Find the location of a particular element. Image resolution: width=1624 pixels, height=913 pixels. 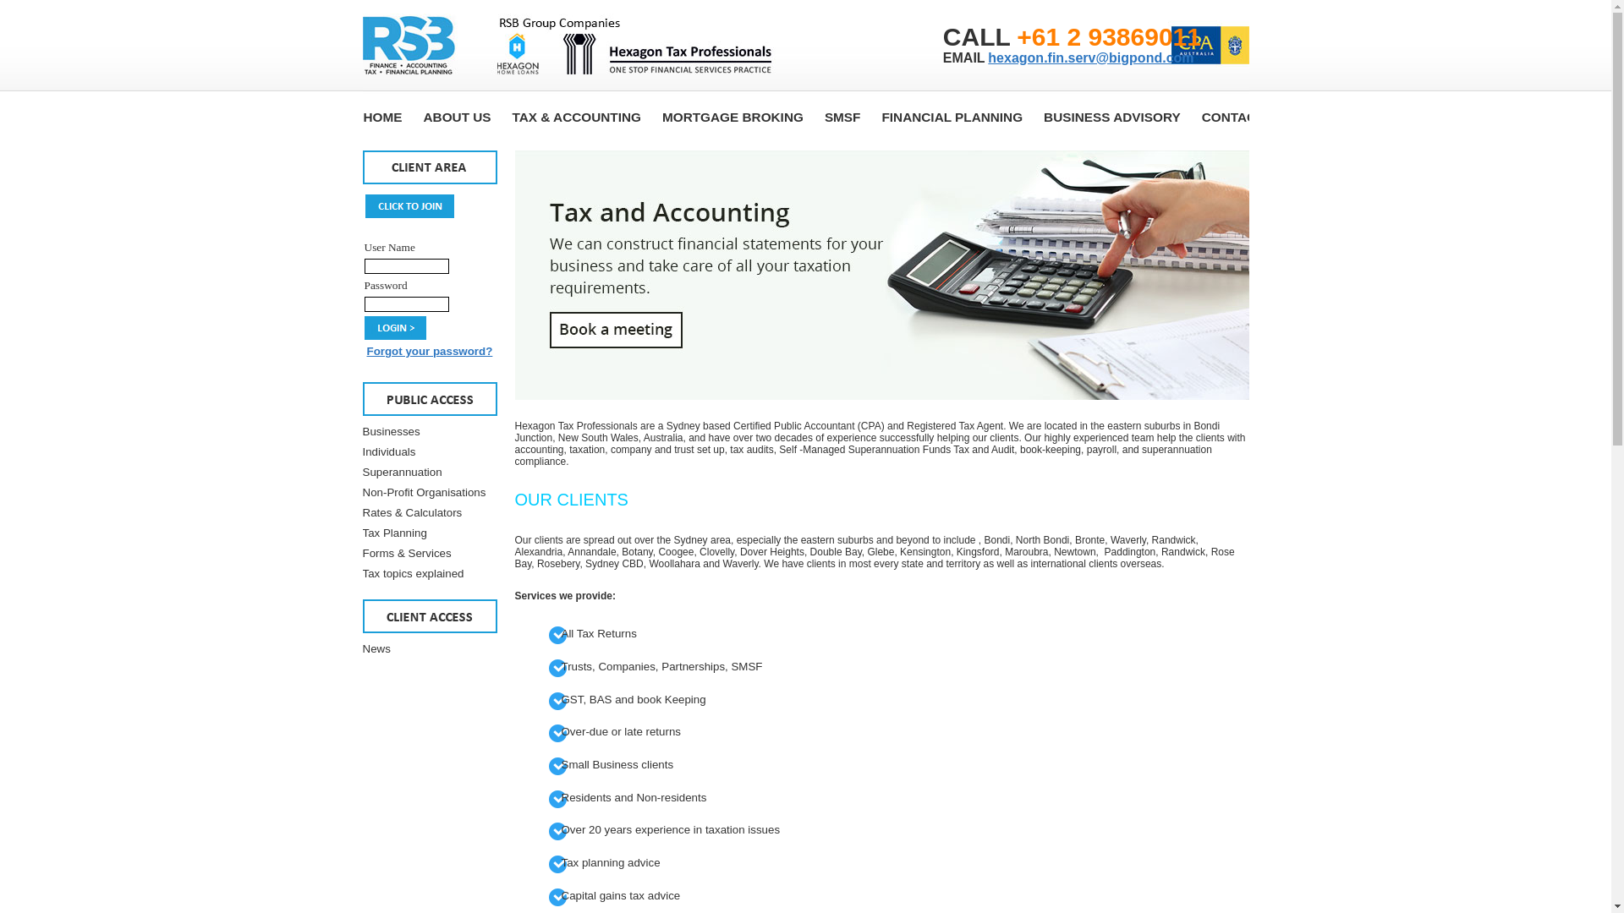

MORTGAGE BROKING is located at coordinates (732, 117).